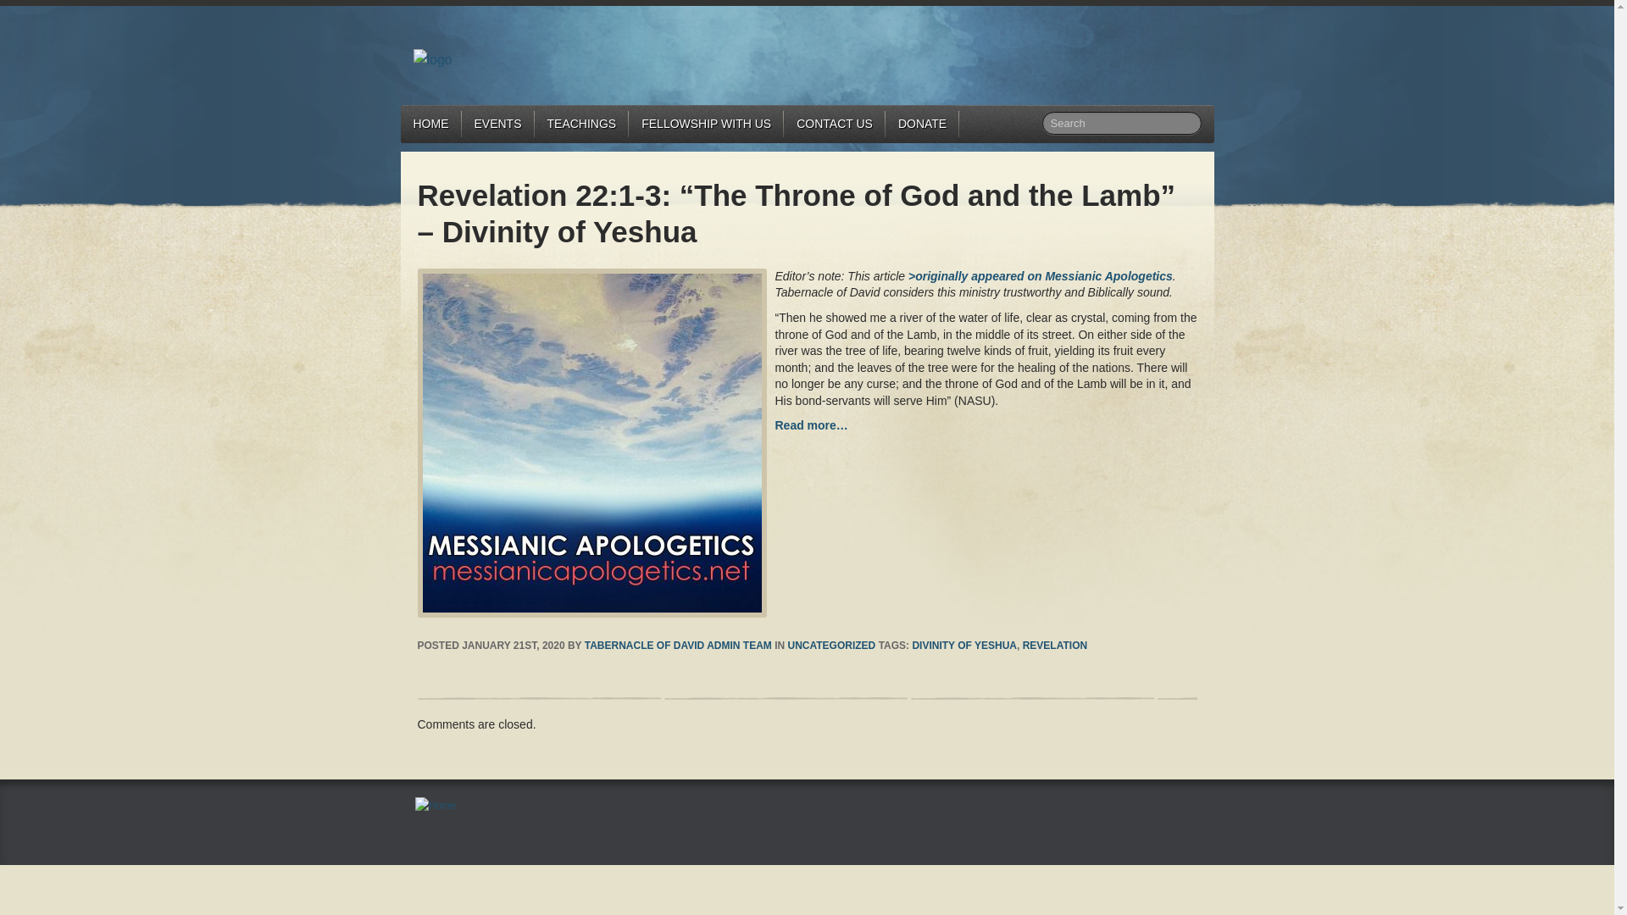 The width and height of the screenshot is (1627, 915). I want to click on CONTACT US, so click(834, 124).